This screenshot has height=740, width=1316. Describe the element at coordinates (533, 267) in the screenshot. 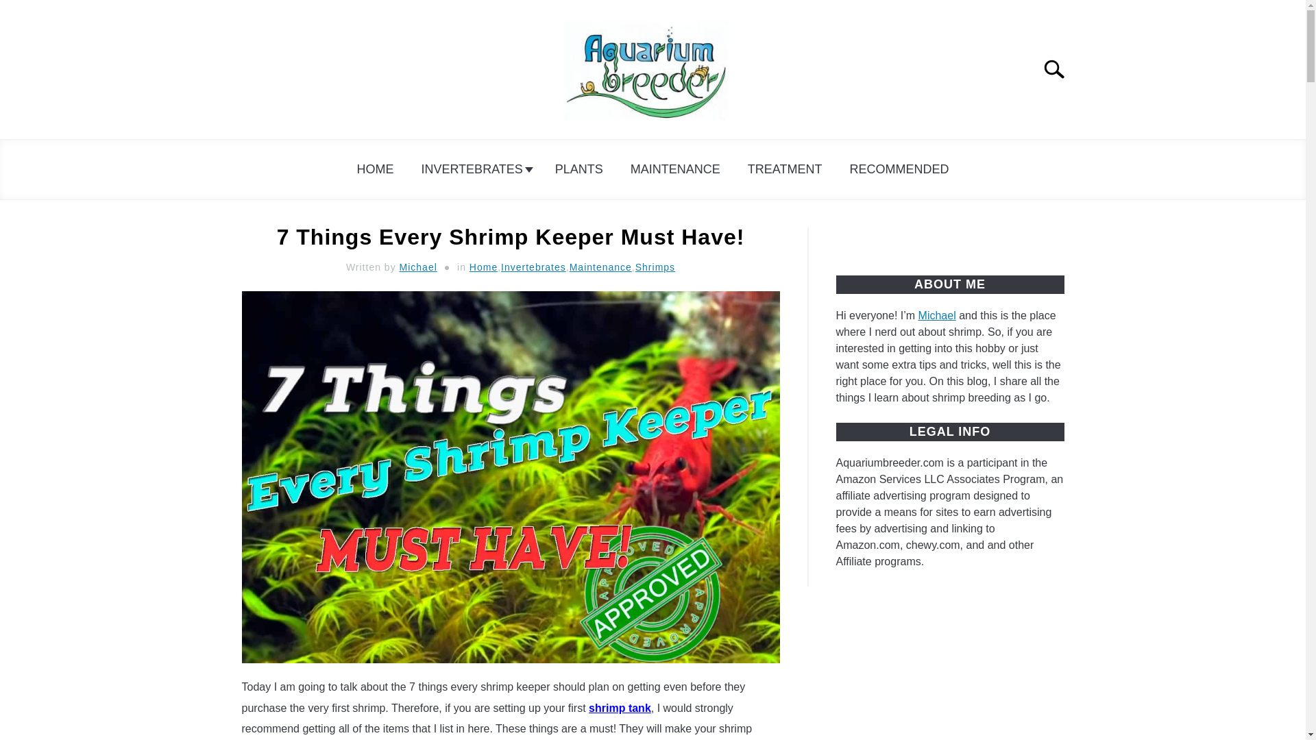

I see `Invertebrates` at that location.